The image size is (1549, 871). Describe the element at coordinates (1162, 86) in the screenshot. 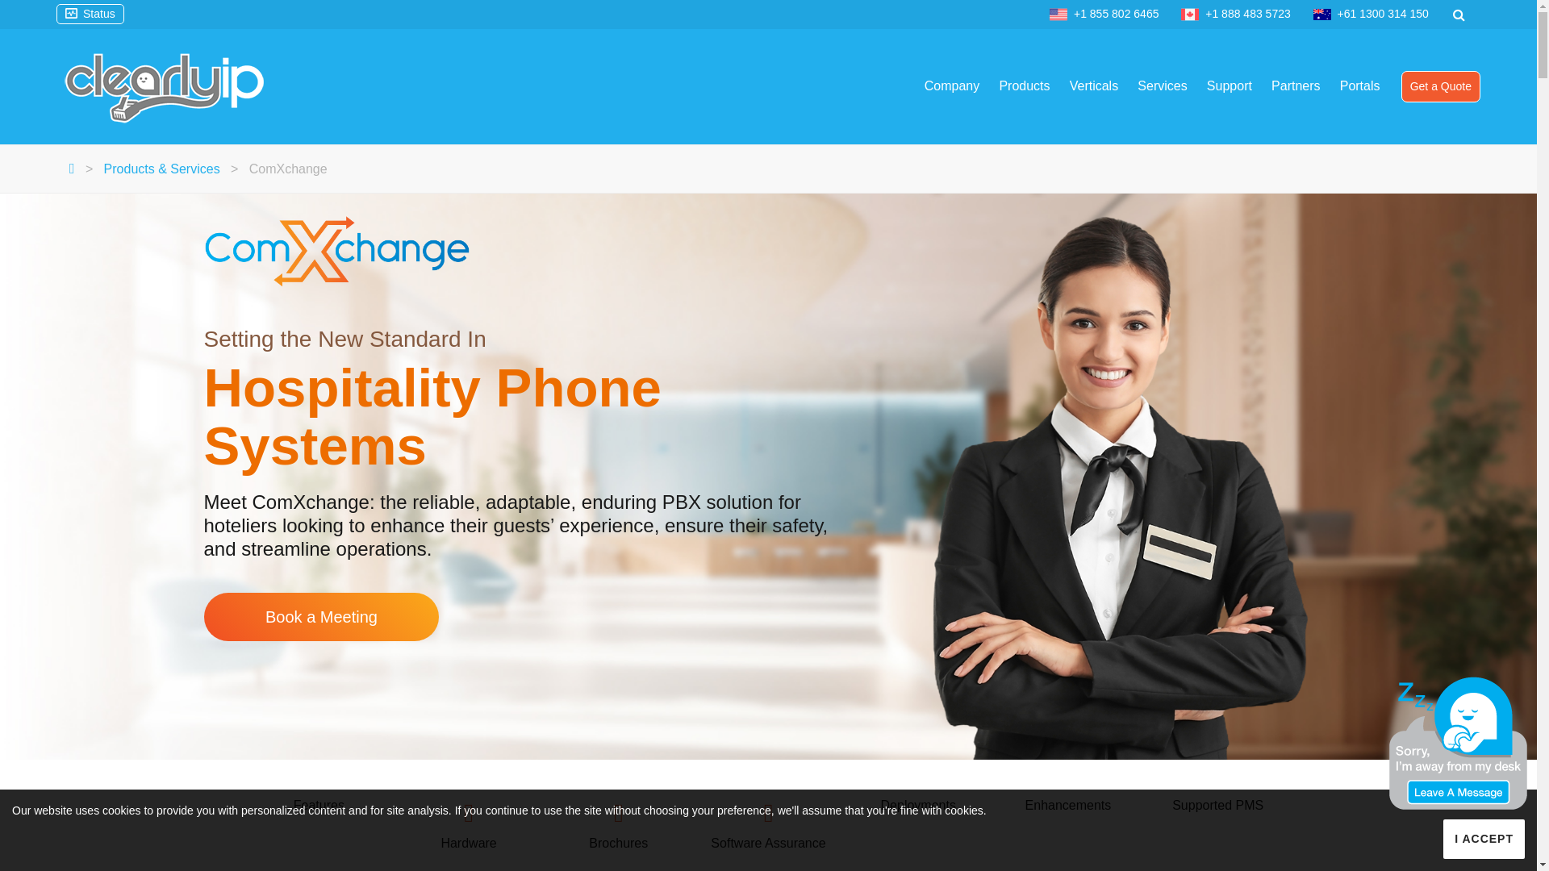

I see `Services` at that location.